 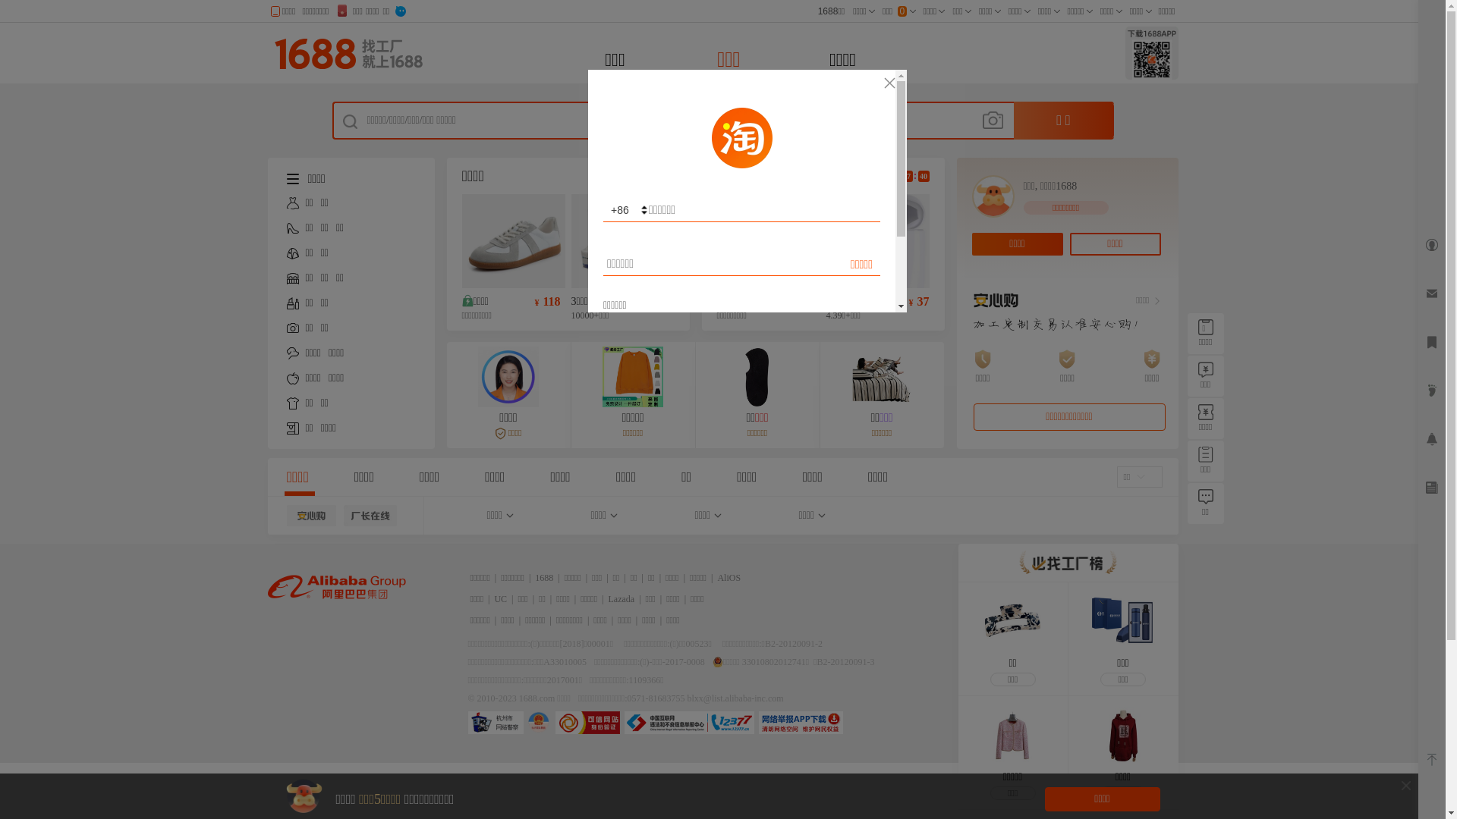 I want to click on 1688, so click(x=544, y=578).